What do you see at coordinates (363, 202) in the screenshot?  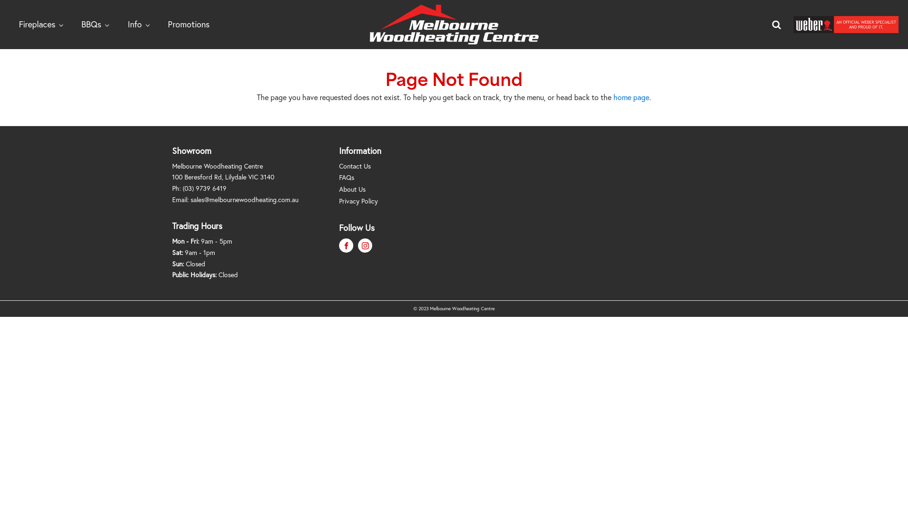 I see `Privacy Policy` at bounding box center [363, 202].